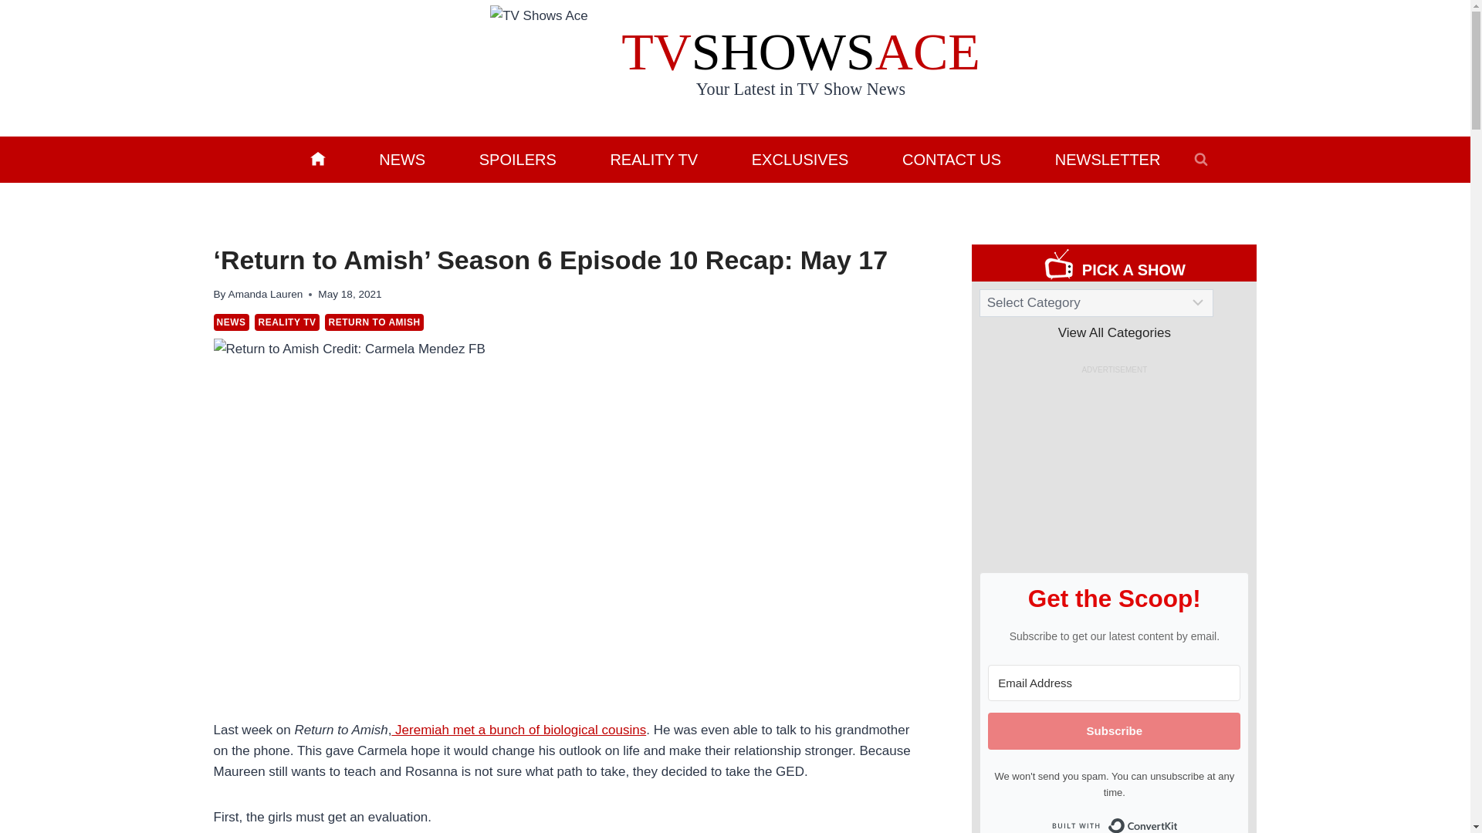 The width and height of the screenshot is (1482, 833). I want to click on NEWS, so click(401, 159).